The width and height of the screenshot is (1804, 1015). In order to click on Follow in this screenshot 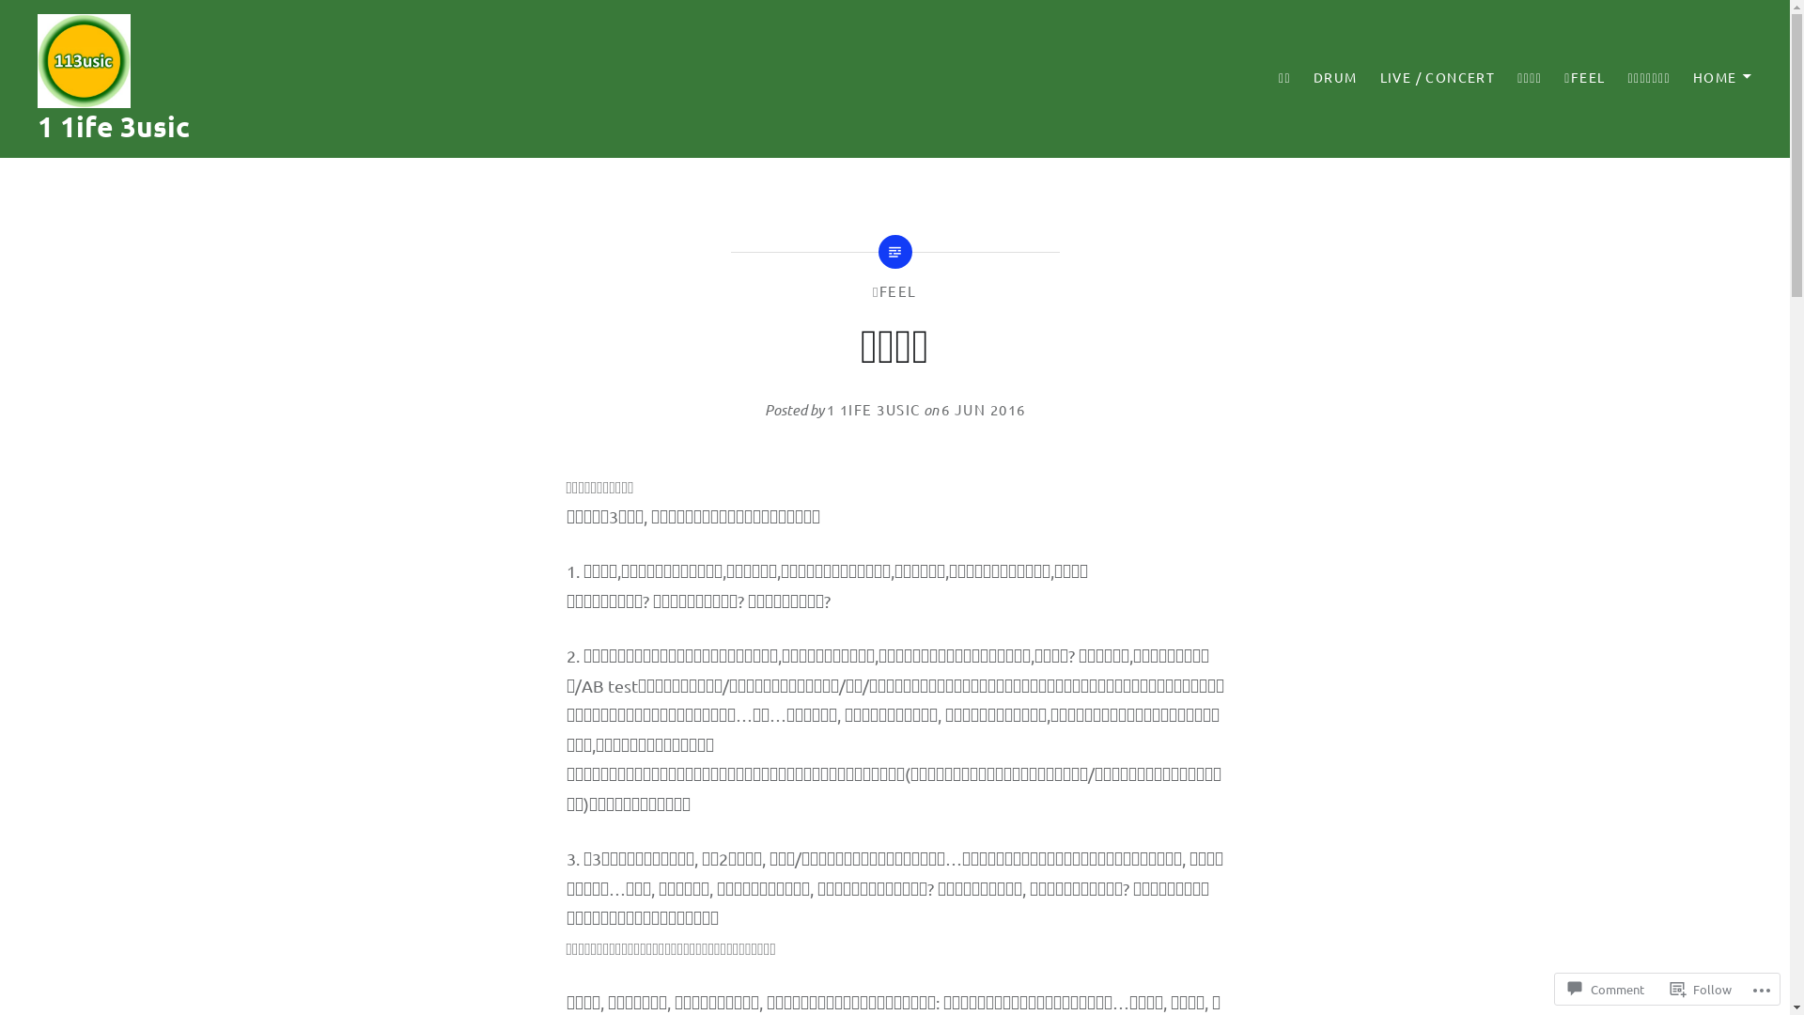, I will do `click(1701, 989)`.